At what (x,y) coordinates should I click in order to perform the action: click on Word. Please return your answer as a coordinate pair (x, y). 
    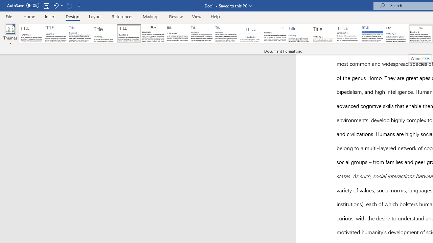
    Looking at the image, I should click on (396, 34).